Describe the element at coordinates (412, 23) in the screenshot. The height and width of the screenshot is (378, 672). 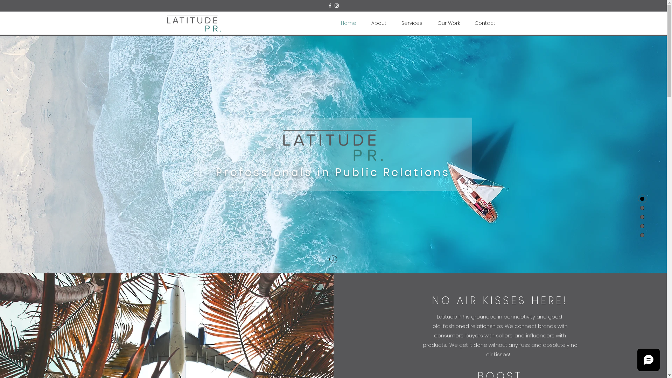
I see `Services` at that location.